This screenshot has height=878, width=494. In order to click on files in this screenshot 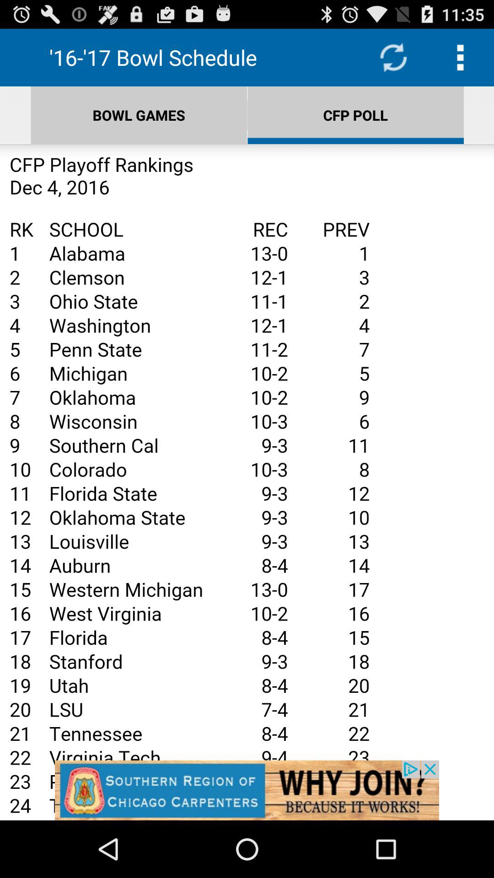, I will do `click(247, 482)`.